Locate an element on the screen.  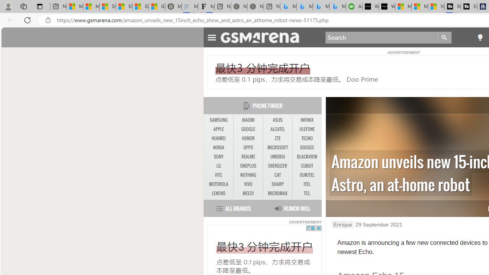
MICROSOFT is located at coordinates (277, 147).